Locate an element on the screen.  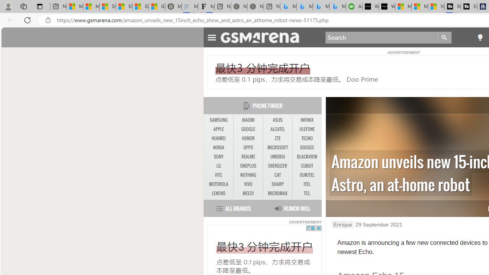
MICROSOFT is located at coordinates (277, 147).